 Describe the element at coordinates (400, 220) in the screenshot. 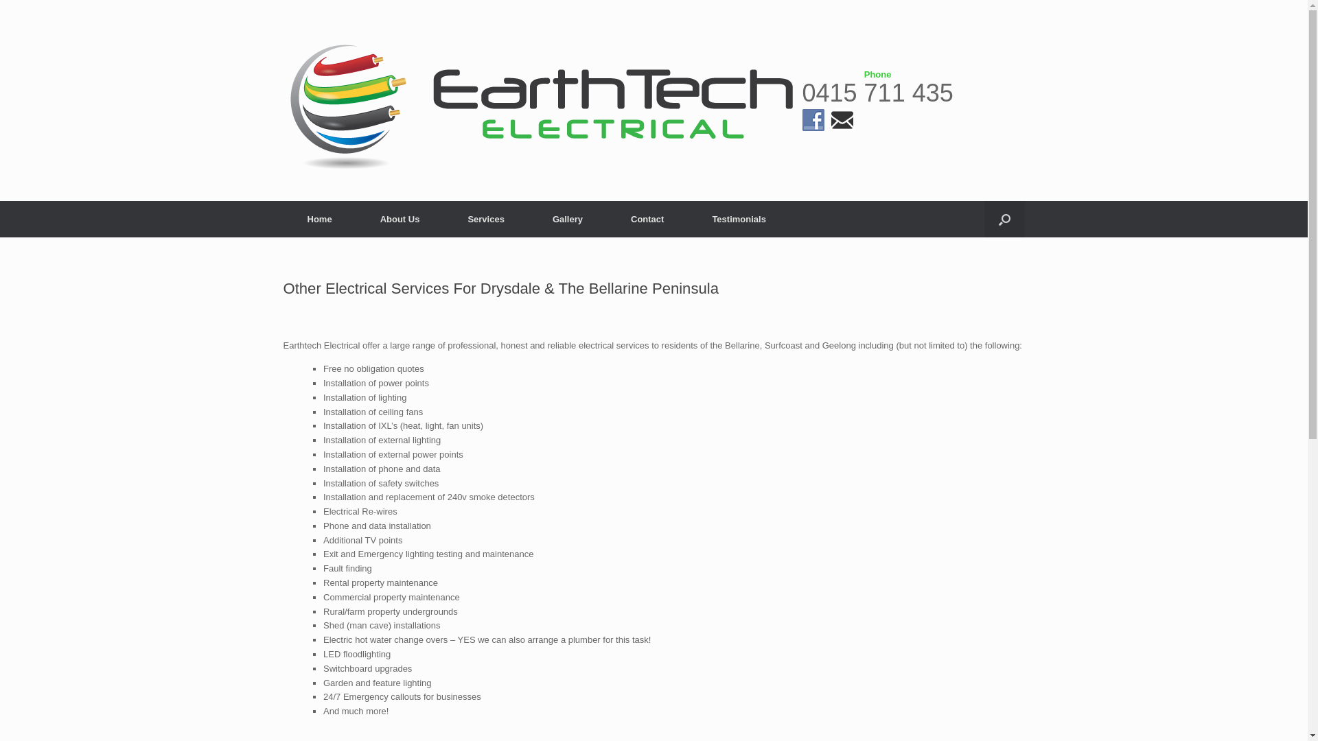

I see `About Us` at that location.